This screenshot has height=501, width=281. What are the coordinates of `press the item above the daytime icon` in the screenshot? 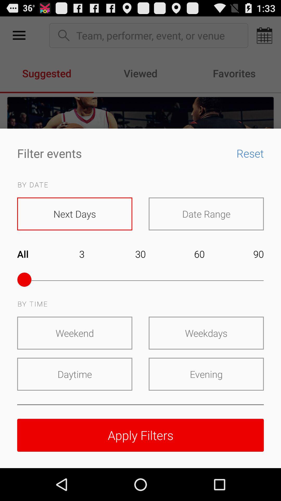 It's located at (75, 333).